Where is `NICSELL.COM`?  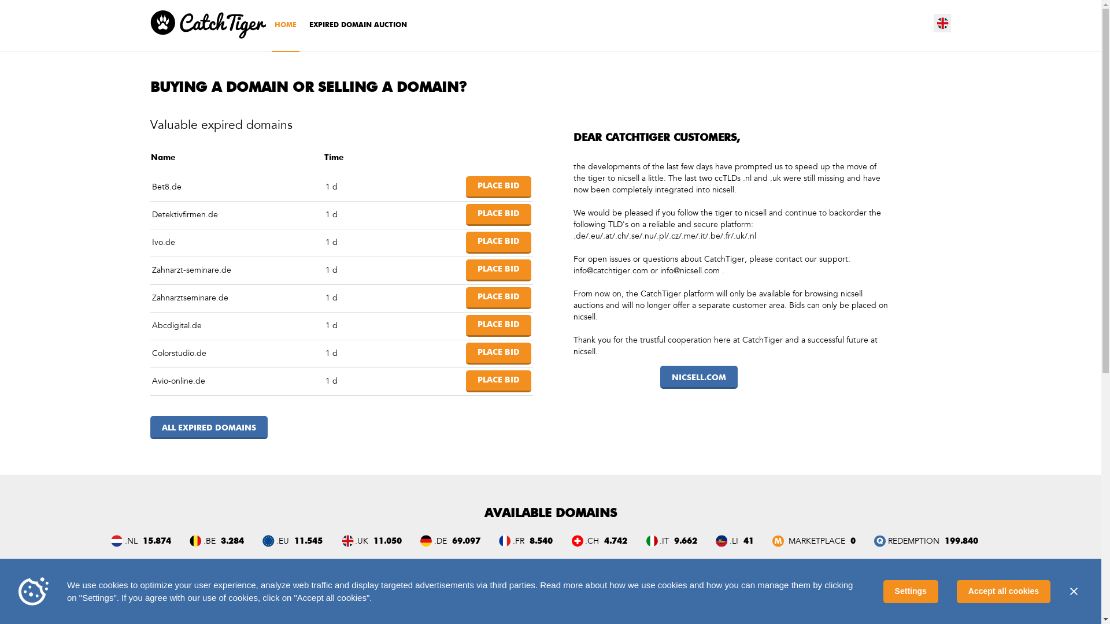
NICSELL.COM is located at coordinates (699, 377).